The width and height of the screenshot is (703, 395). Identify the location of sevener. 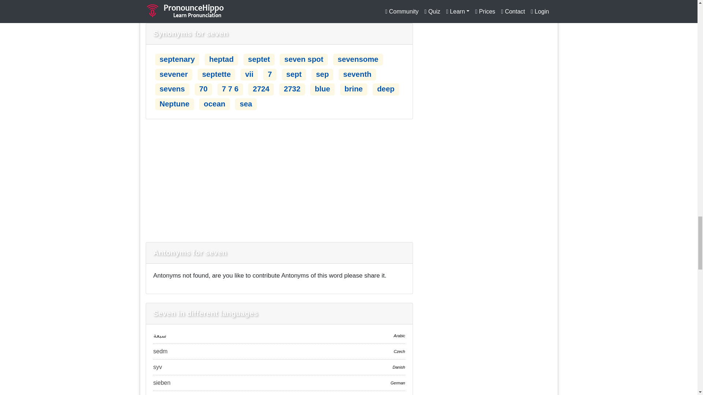
(174, 74).